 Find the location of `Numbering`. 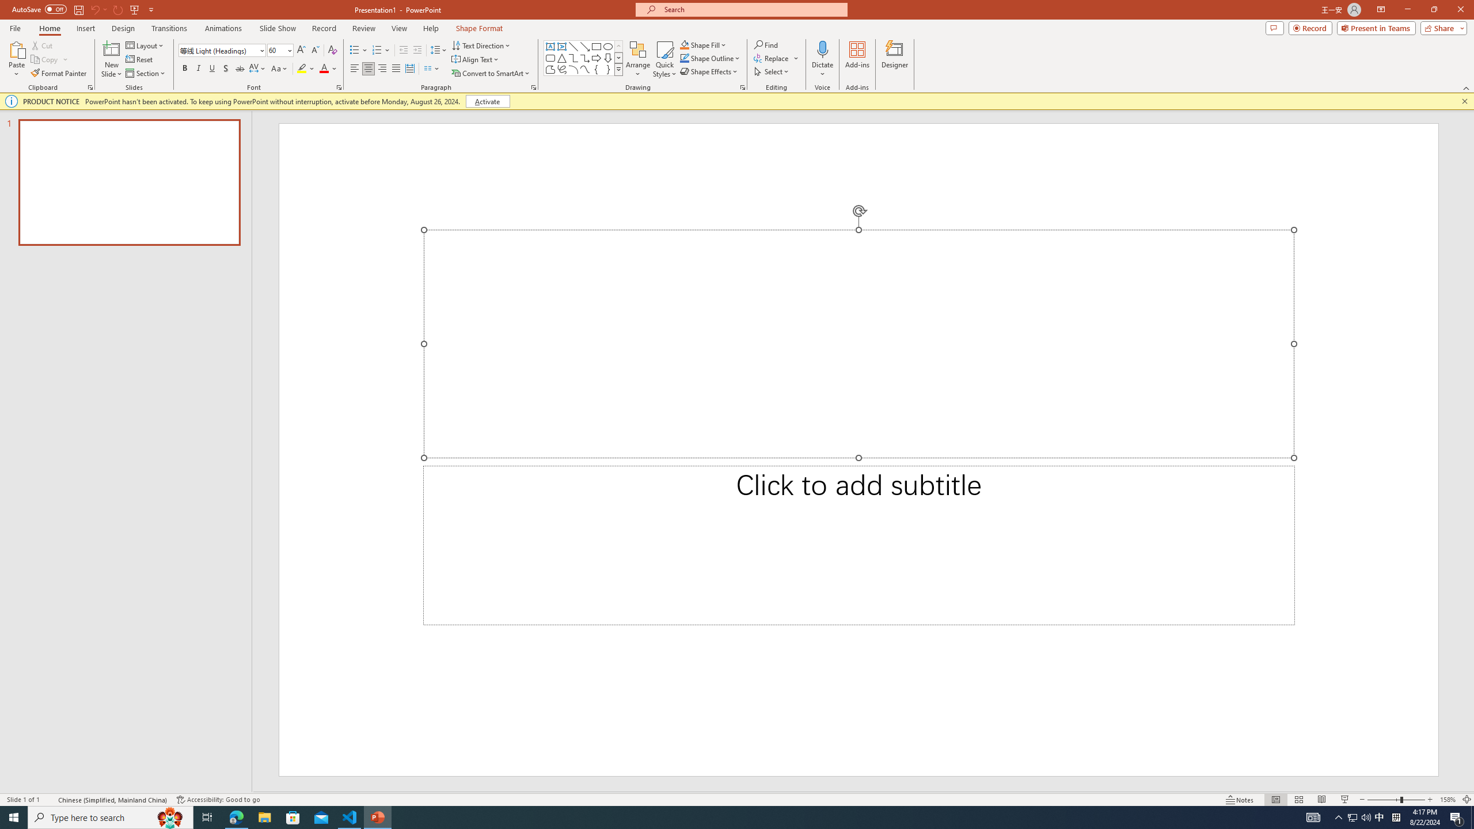

Numbering is located at coordinates (377, 51).